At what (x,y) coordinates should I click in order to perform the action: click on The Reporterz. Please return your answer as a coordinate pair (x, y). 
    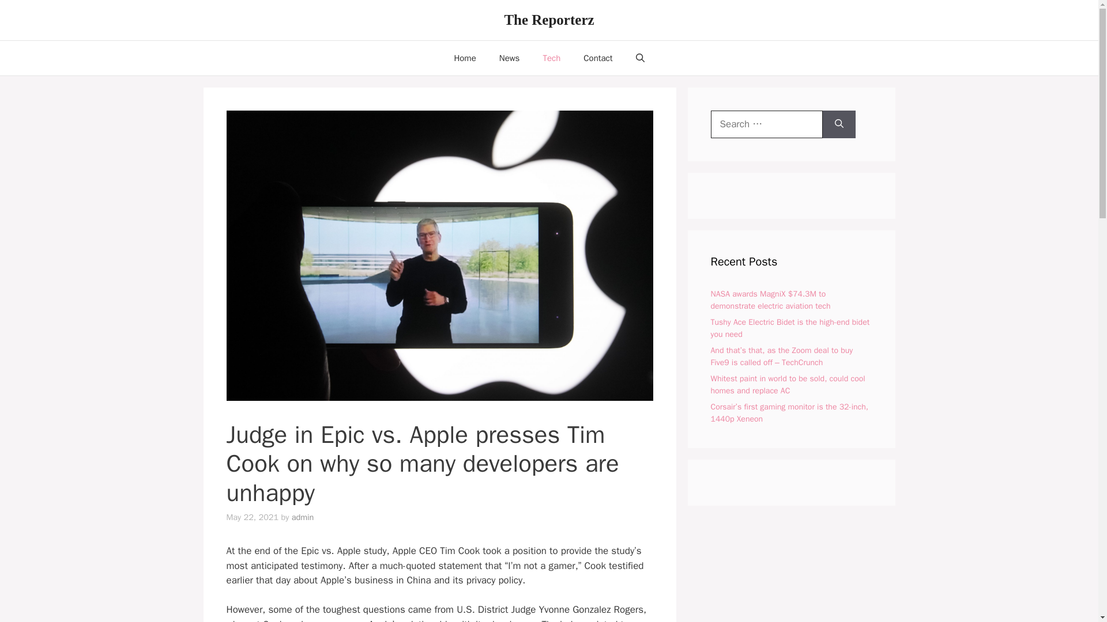
    Looking at the image, I should click on (548, 20).